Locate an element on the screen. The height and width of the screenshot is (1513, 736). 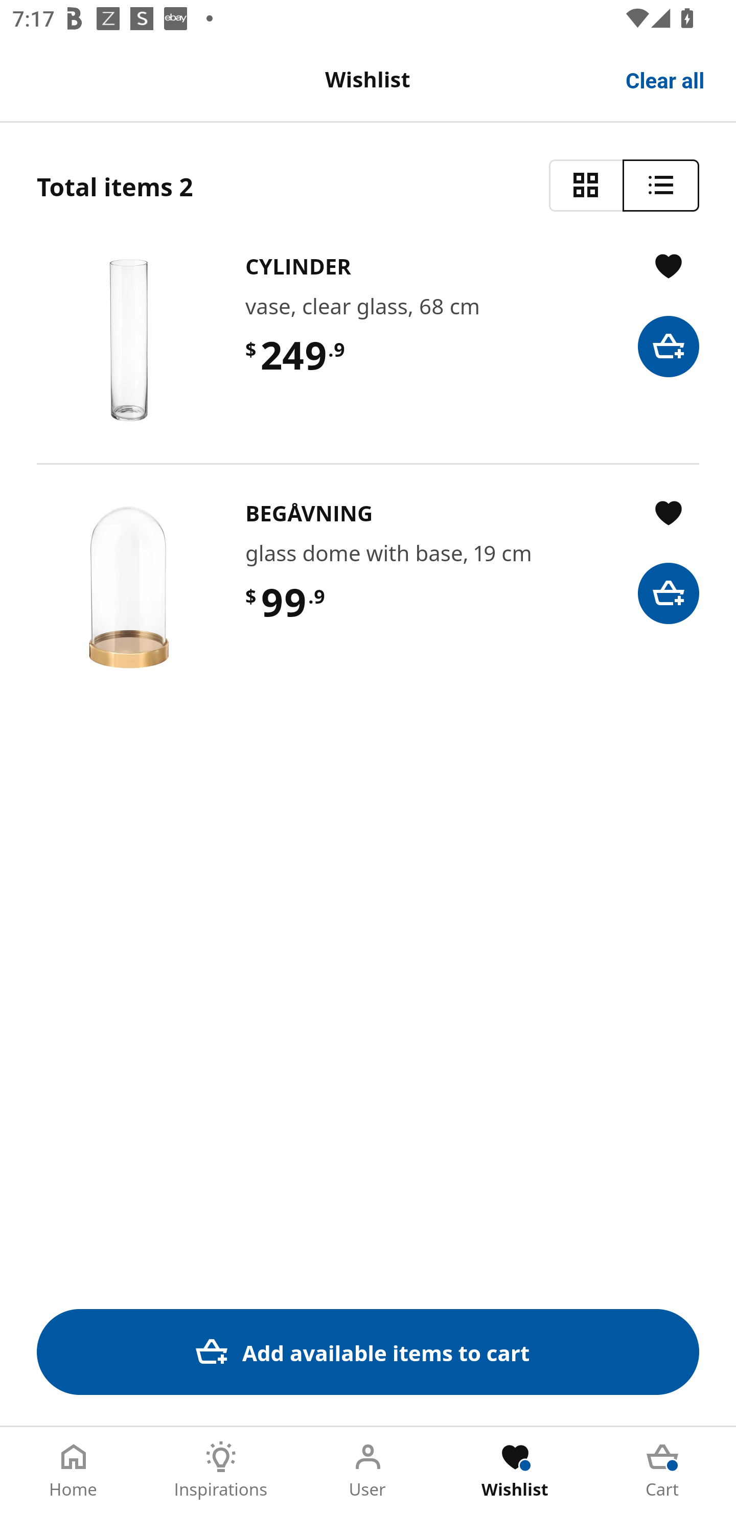
Home
Tab 1 of 5 is located at coordinates (74, 1470).